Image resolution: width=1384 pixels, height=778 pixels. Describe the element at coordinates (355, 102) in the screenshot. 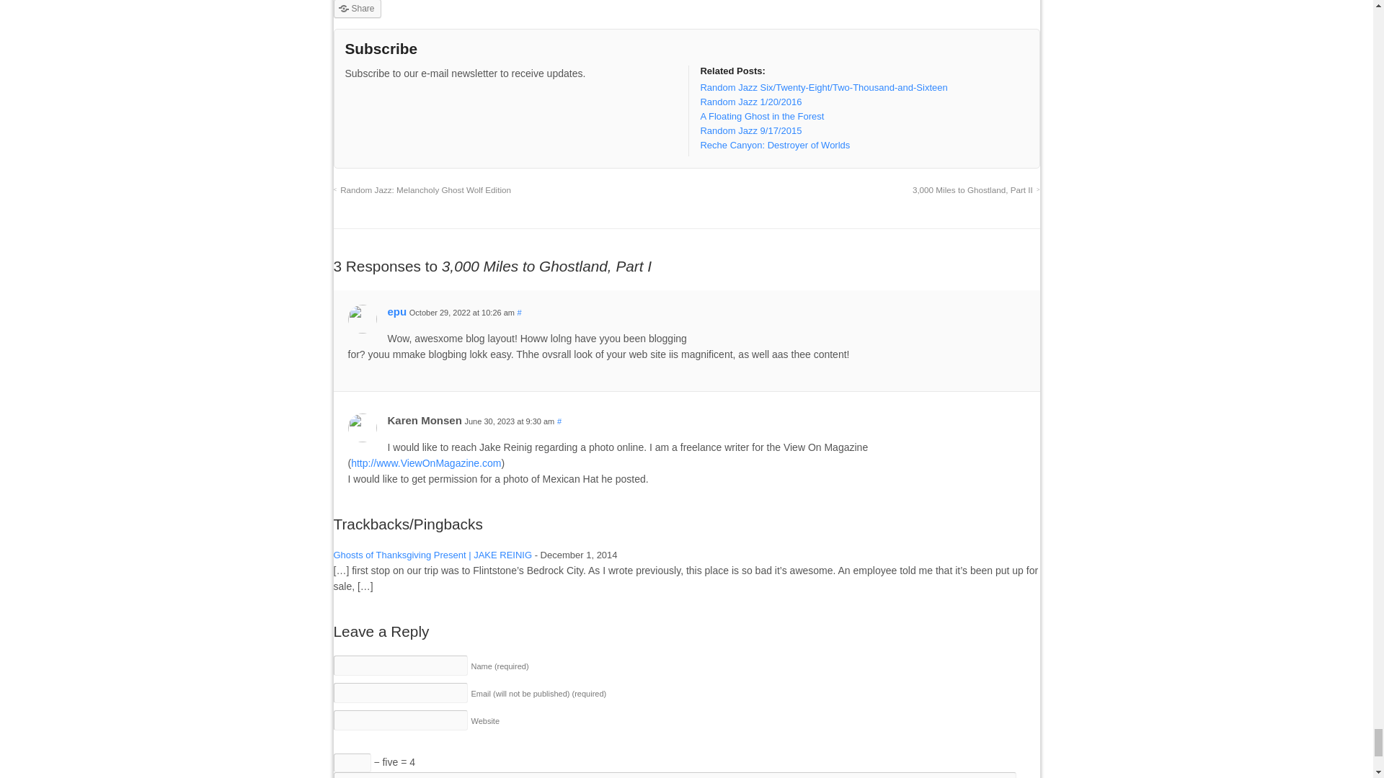

I see `RSS` at that location.